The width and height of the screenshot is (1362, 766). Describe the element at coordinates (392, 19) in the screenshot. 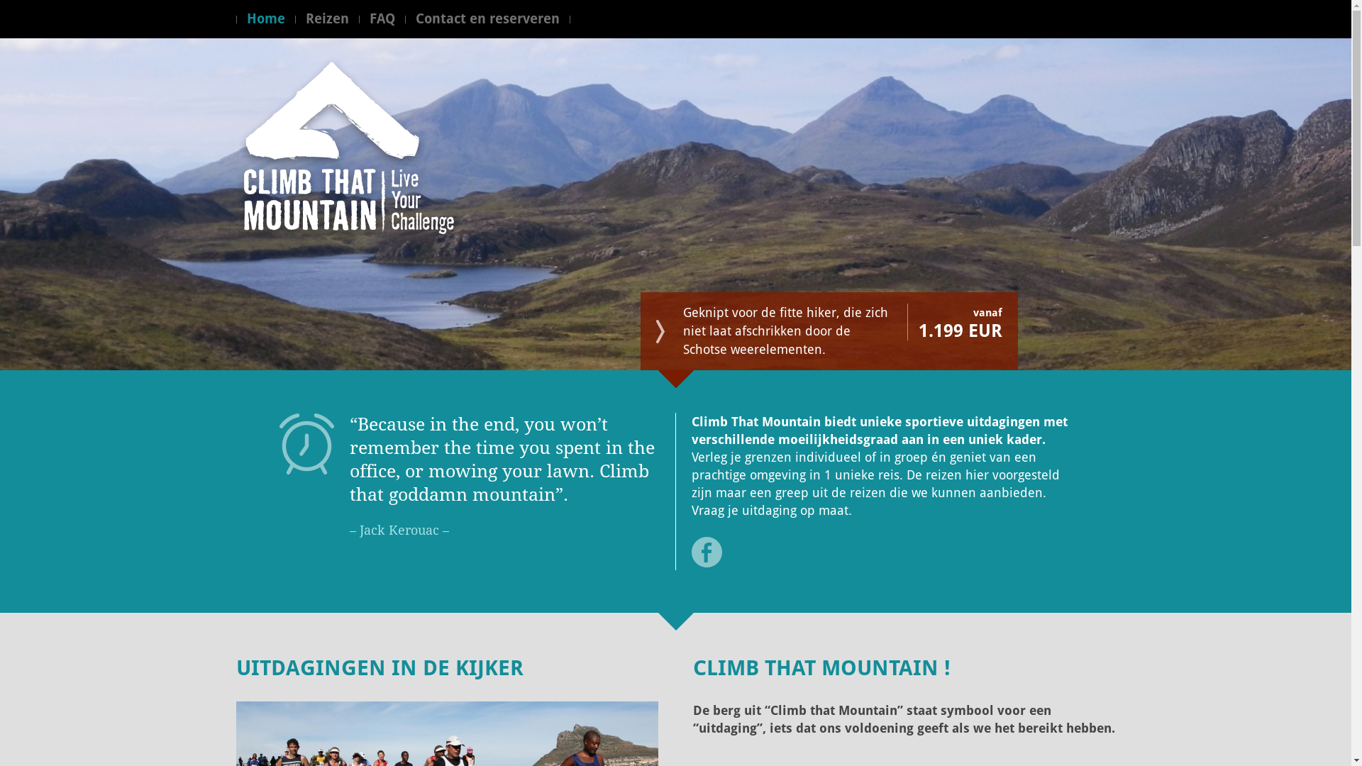

I see `FAQ` at that location.